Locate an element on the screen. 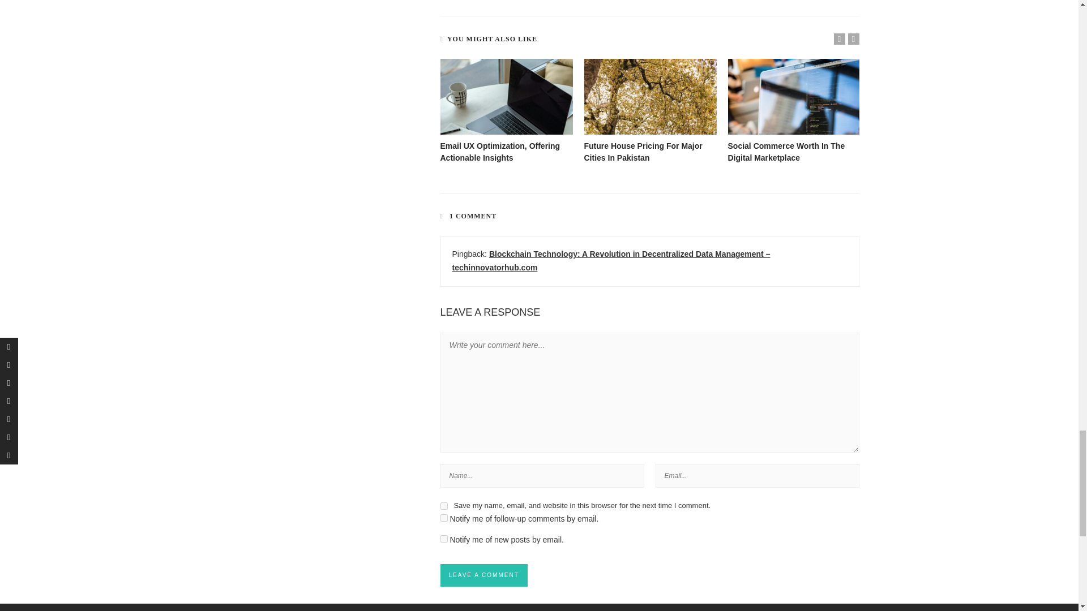  yes is located at coordinates (444, 506).